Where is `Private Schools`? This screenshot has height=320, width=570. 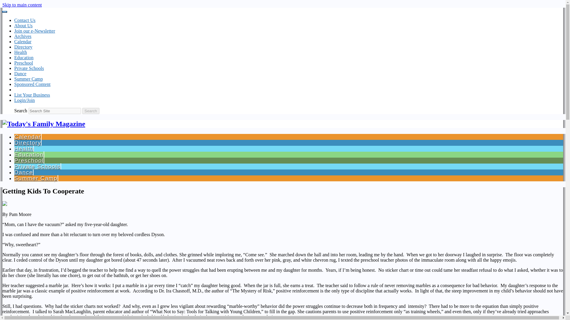 Private Schools is located at coordinates (37, 166).